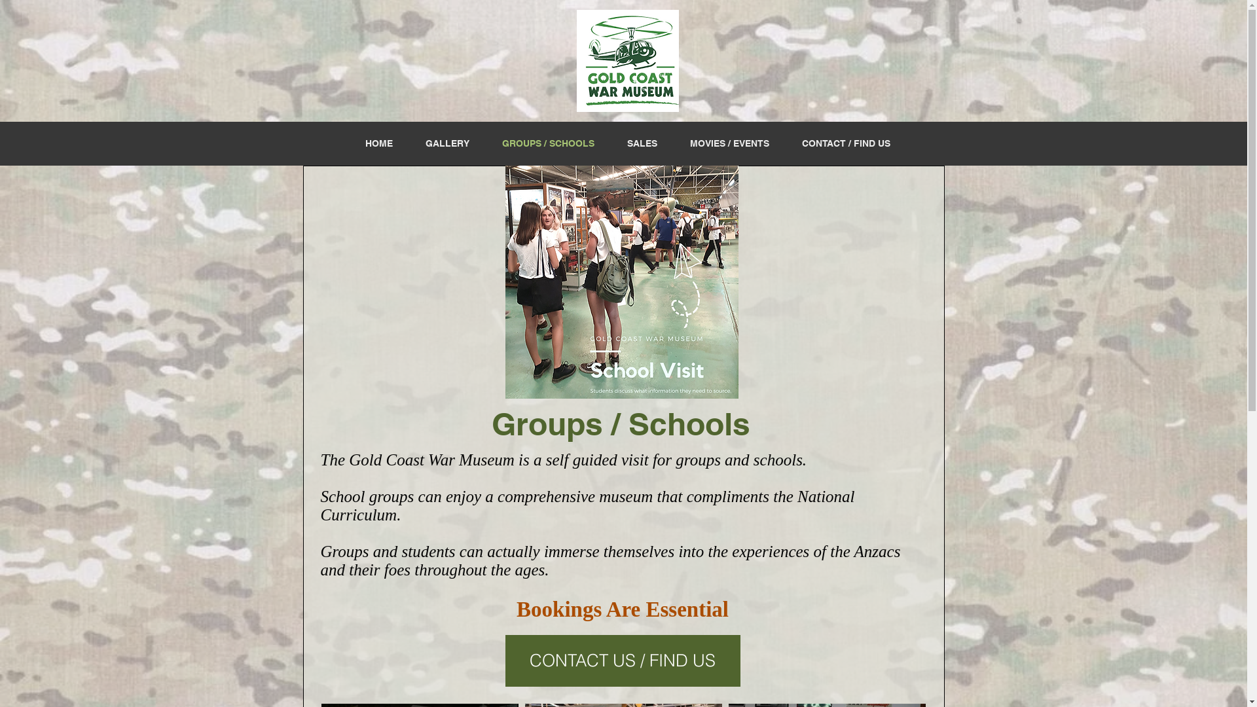 This screenshot has height=707, width=1257. Describe the element at coordinates (549, 143) in the screenshot. I see `GROUPS / SCHOOLS` at that location.